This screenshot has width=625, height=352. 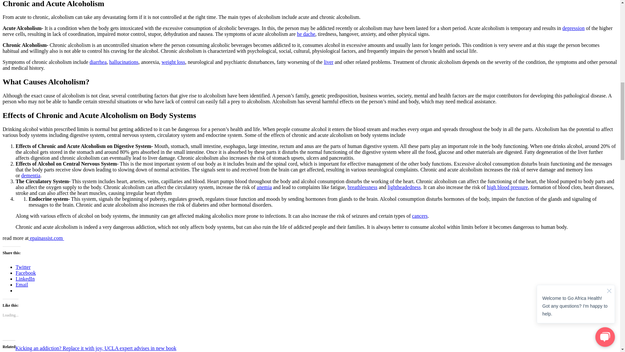 What do you see at coordinates (173, 62) in the screenshot?
I see `weight loss` at bounding box center [173, 62].